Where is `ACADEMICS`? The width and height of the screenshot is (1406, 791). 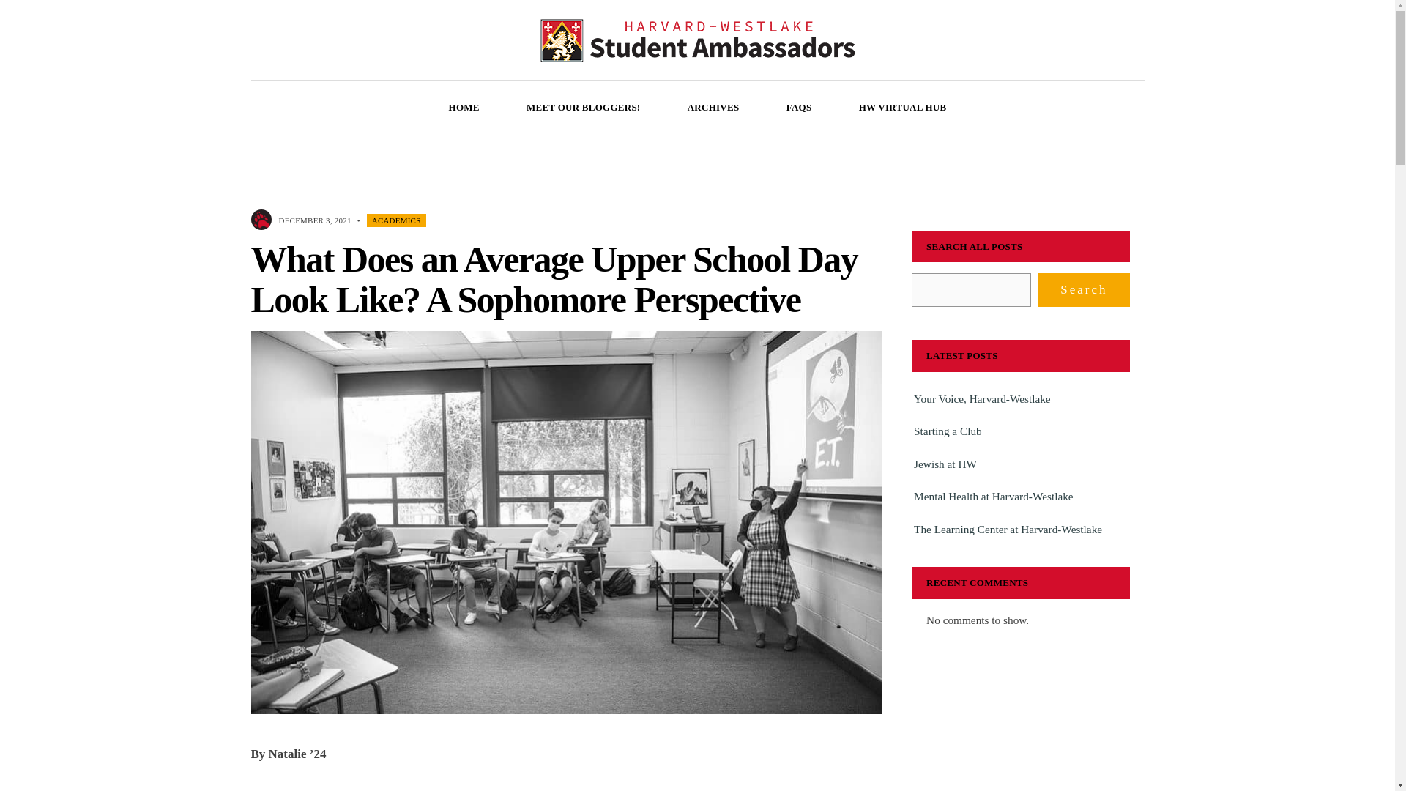
ACADEMICS is located at coordinates (396, 220).